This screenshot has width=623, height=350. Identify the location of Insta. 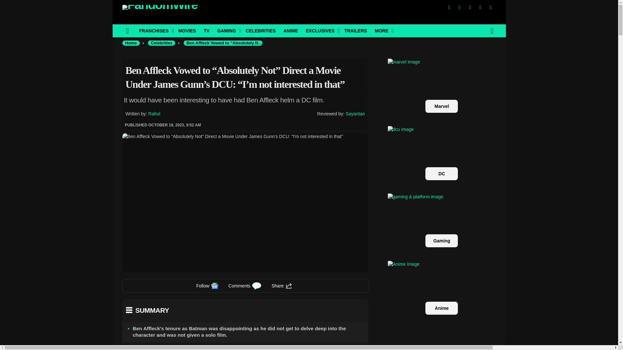
(470, 7).